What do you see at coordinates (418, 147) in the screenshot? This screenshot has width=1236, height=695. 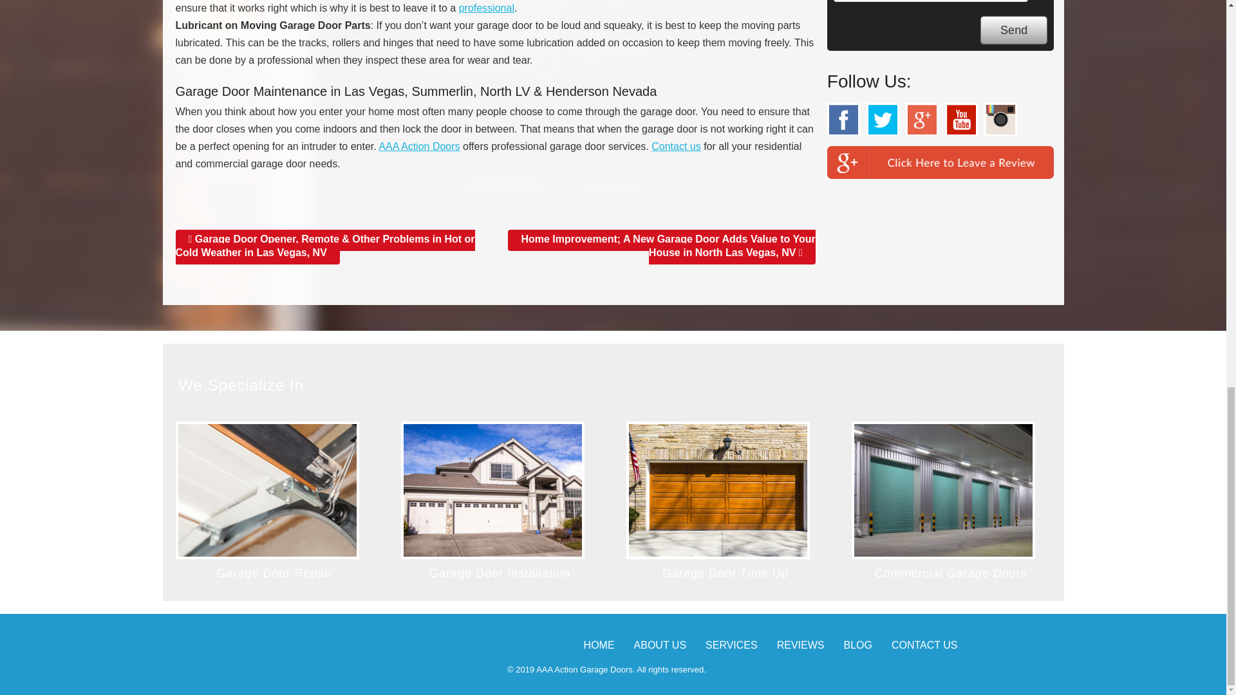 I see `AAA Action Doors` at bounding box center [418, 147].